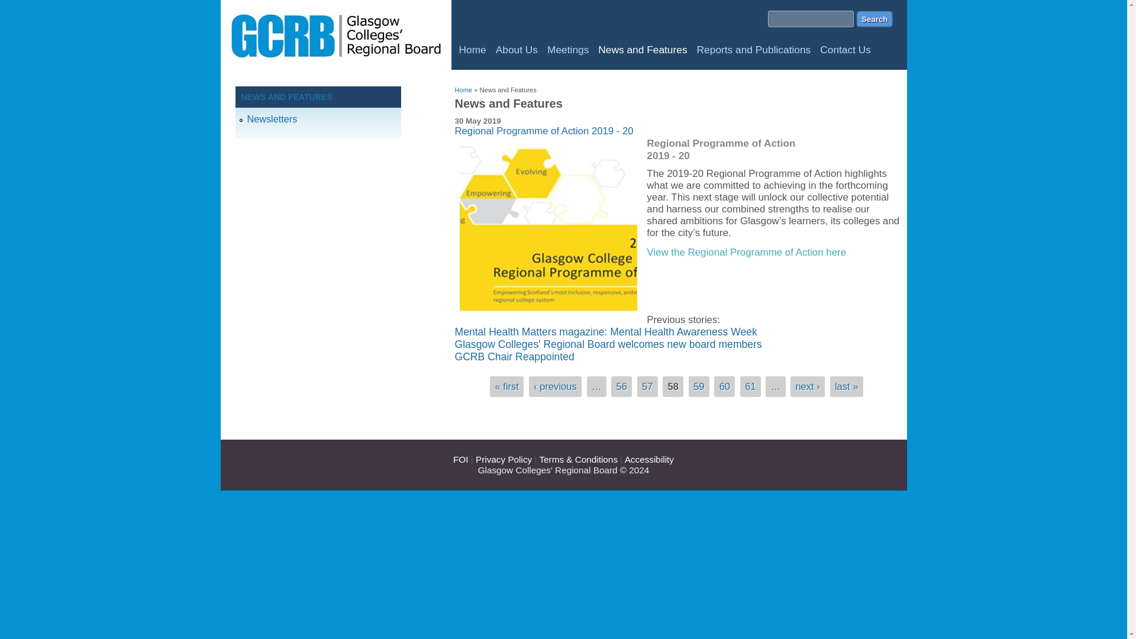 The height and width of the screenshot is (639, 1136). Describe the element at coordinates (845, 52) in the screenshot. I see `Contact Us` at that location.